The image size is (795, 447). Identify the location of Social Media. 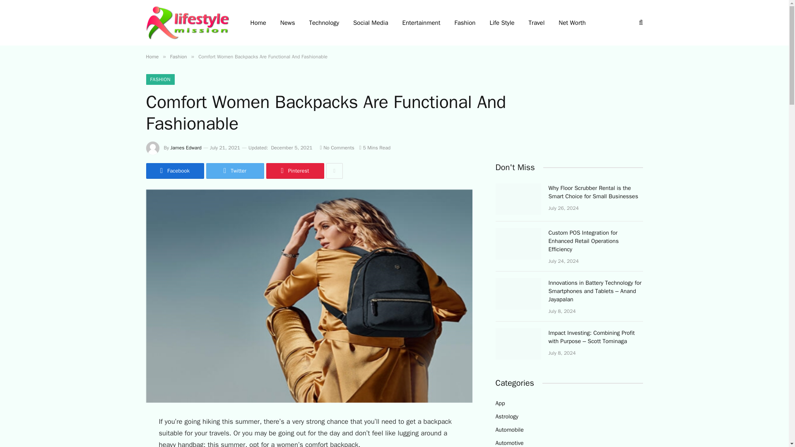
(370, 23).